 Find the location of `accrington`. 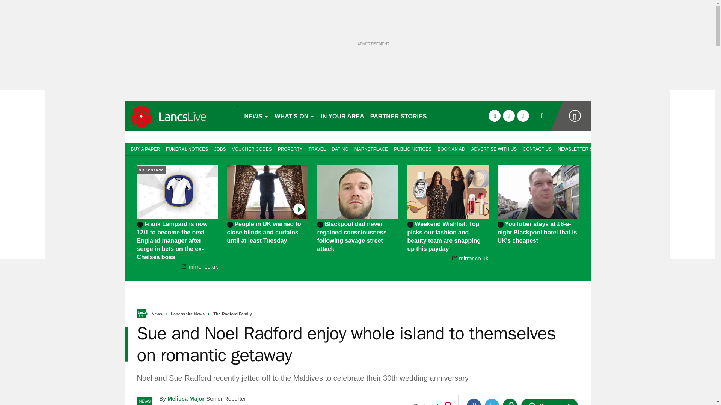

accrington is located at coordinates (181, 115).